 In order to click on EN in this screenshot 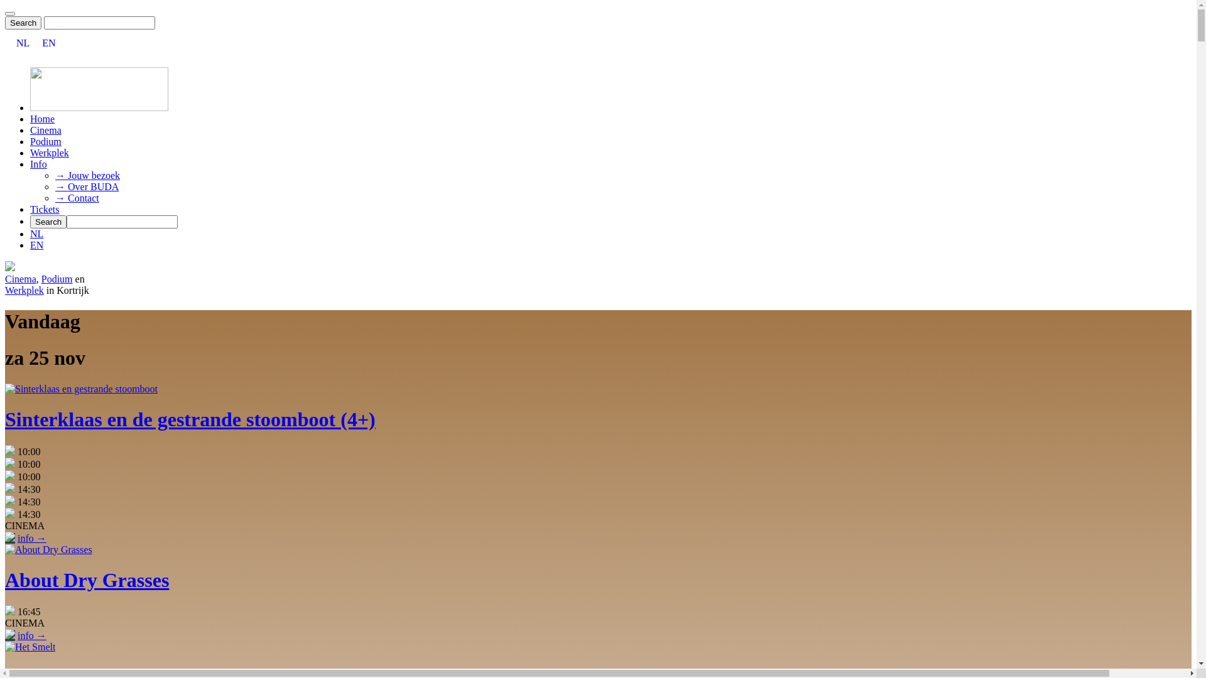, I will do `click(36, 245)`.